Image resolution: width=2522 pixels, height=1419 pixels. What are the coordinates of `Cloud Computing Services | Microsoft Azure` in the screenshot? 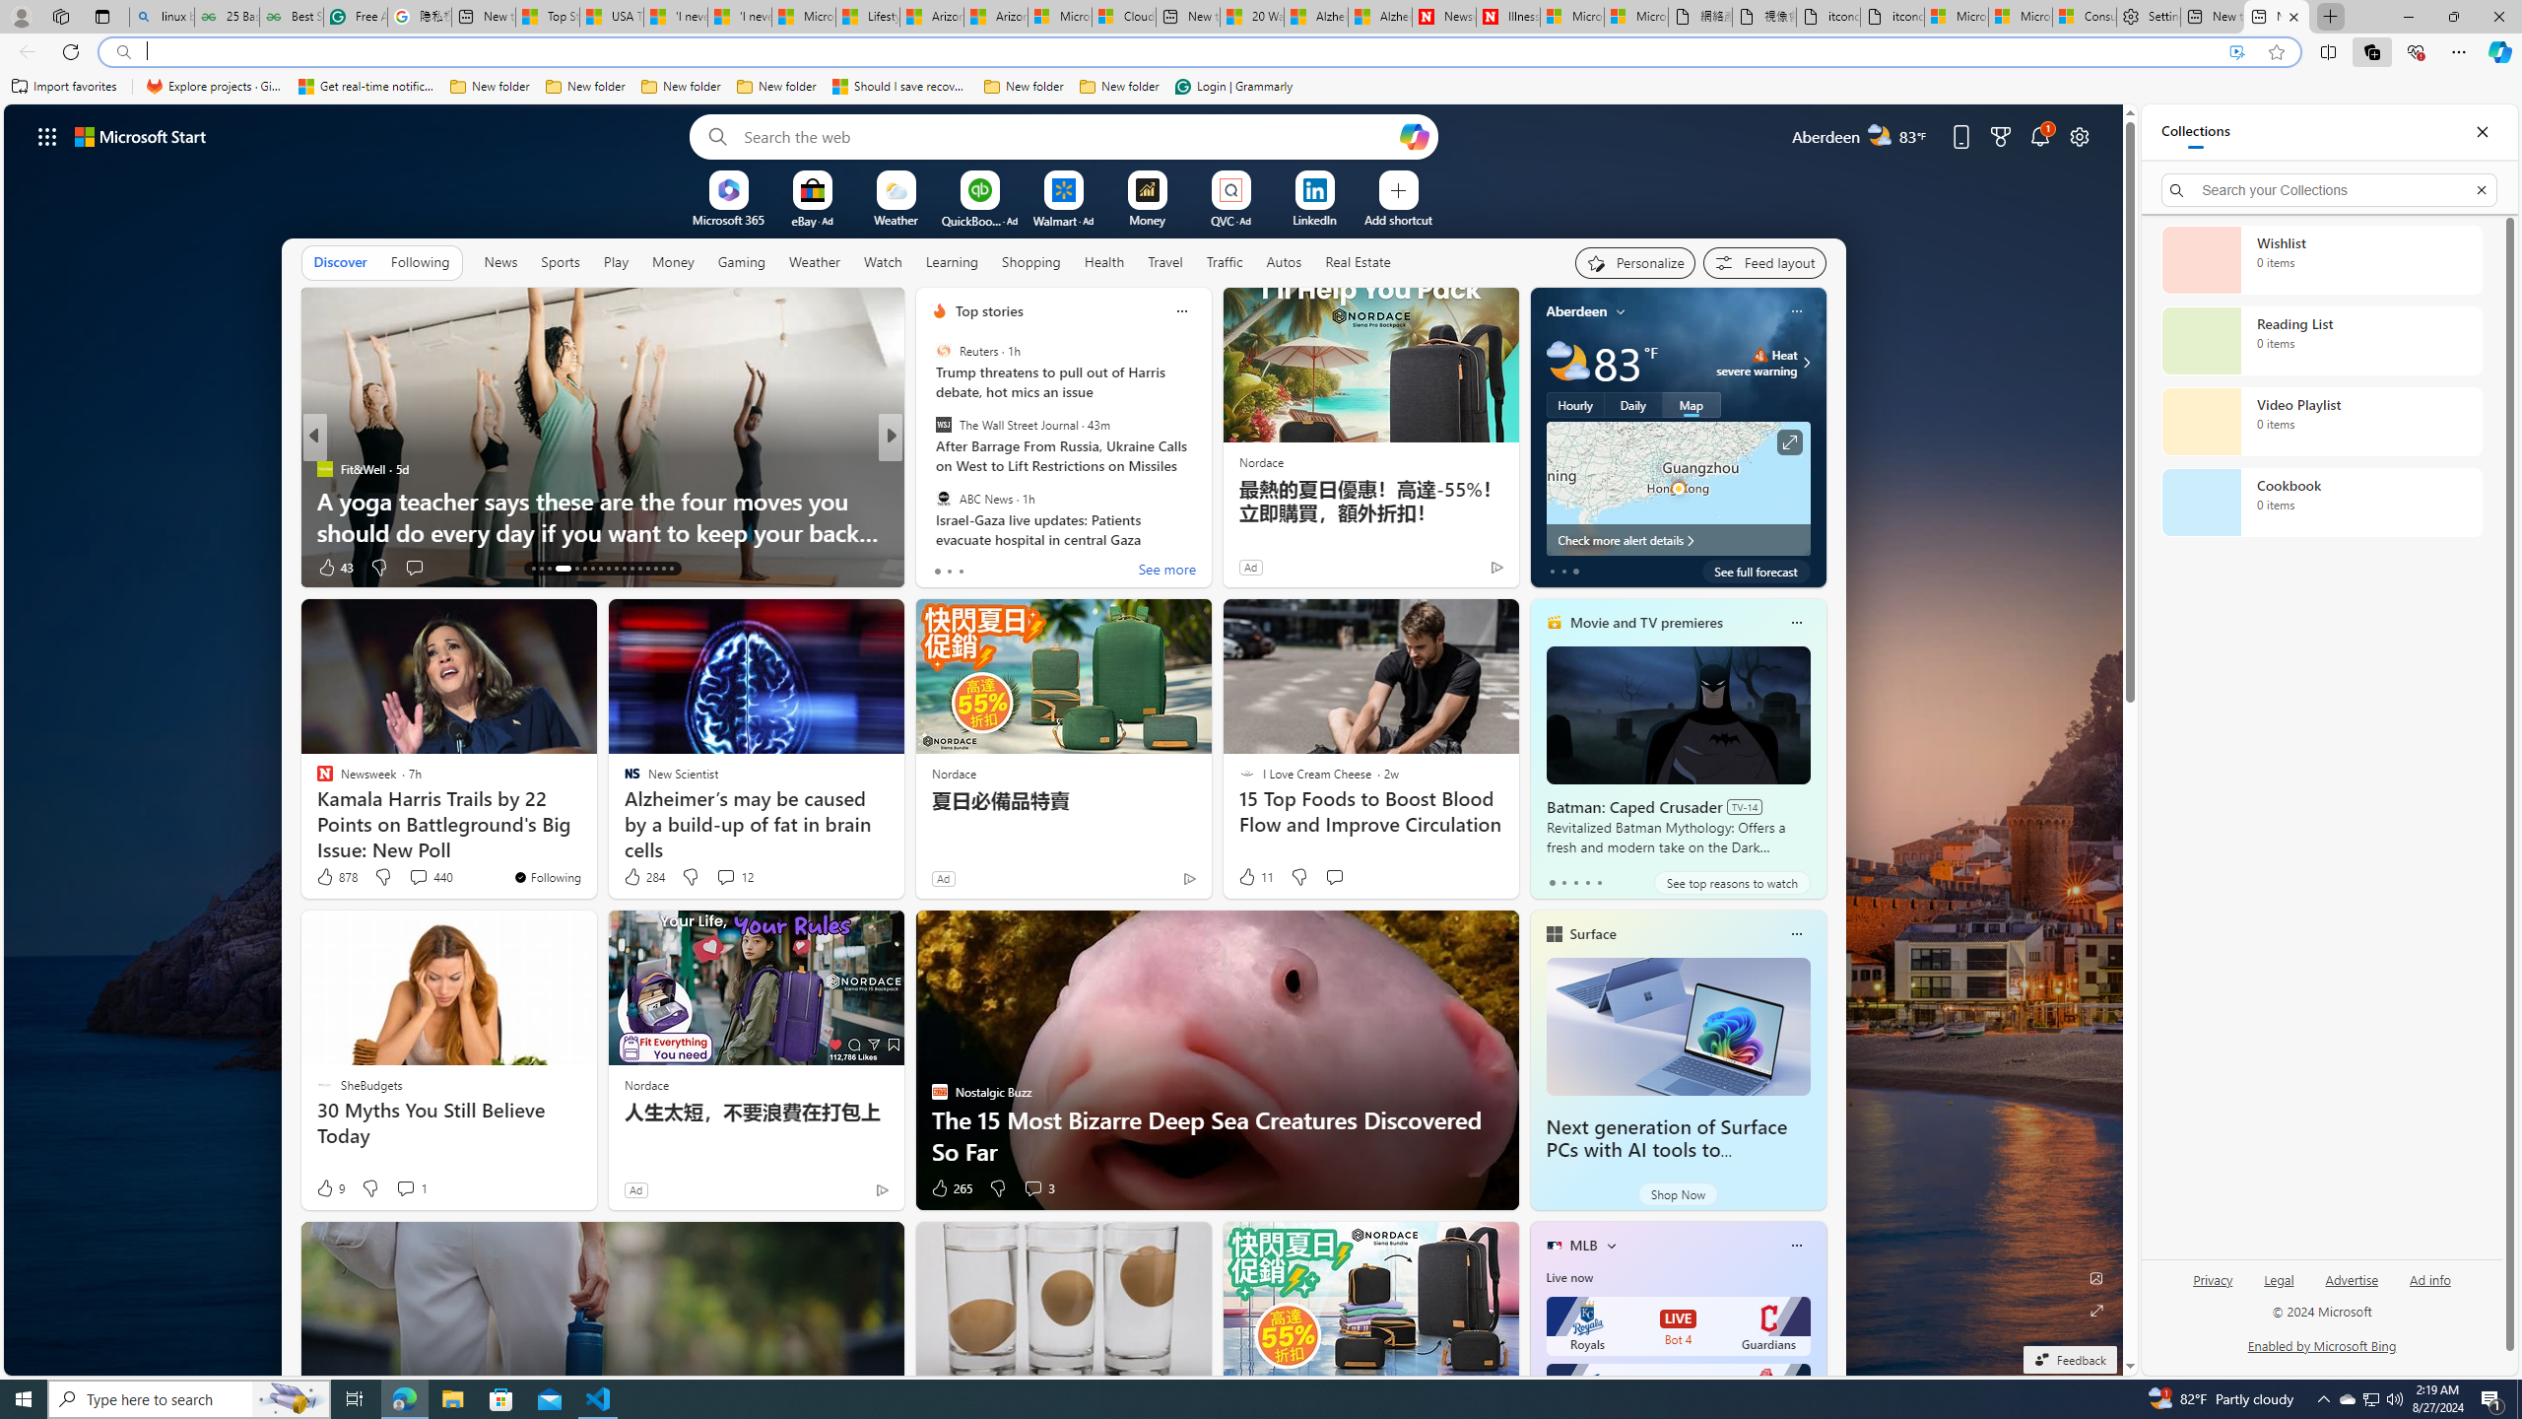 It's located at (1124, 17).